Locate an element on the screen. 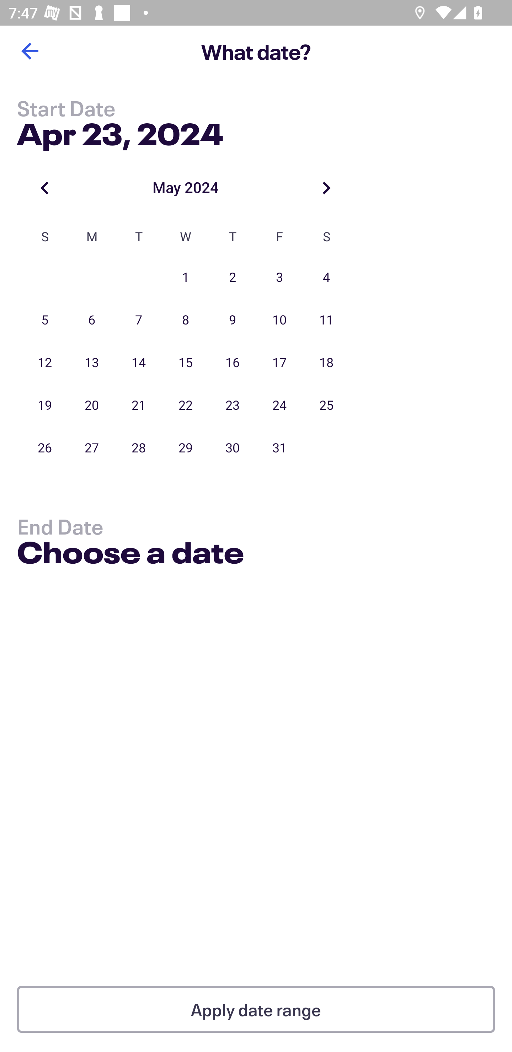  3 03 May 2024 is located at coordinates (279, 278).